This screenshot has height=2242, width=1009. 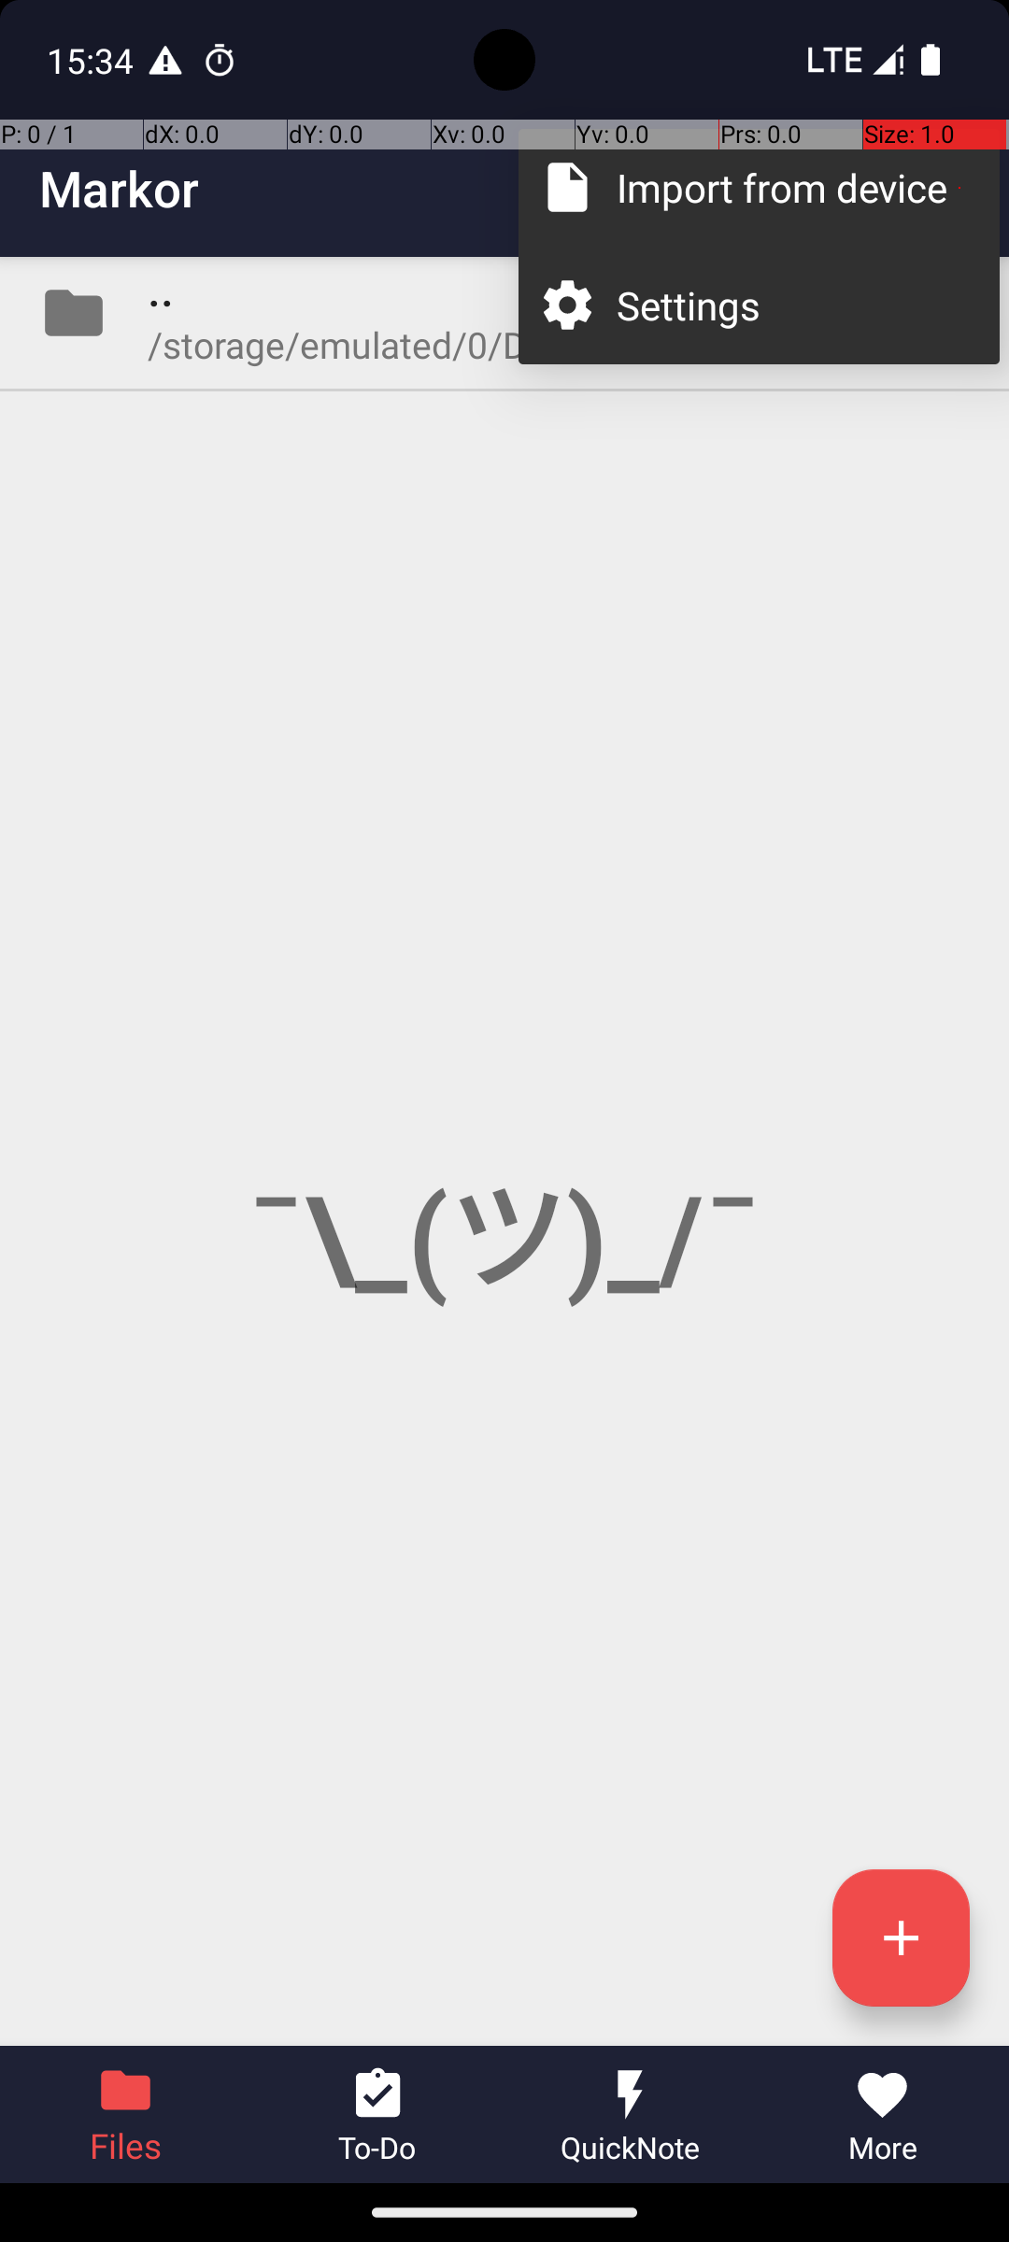 What do you see at coordinates (789, 187) in the screenshot?
I see `Import from device` at bounding box center [789, 187].